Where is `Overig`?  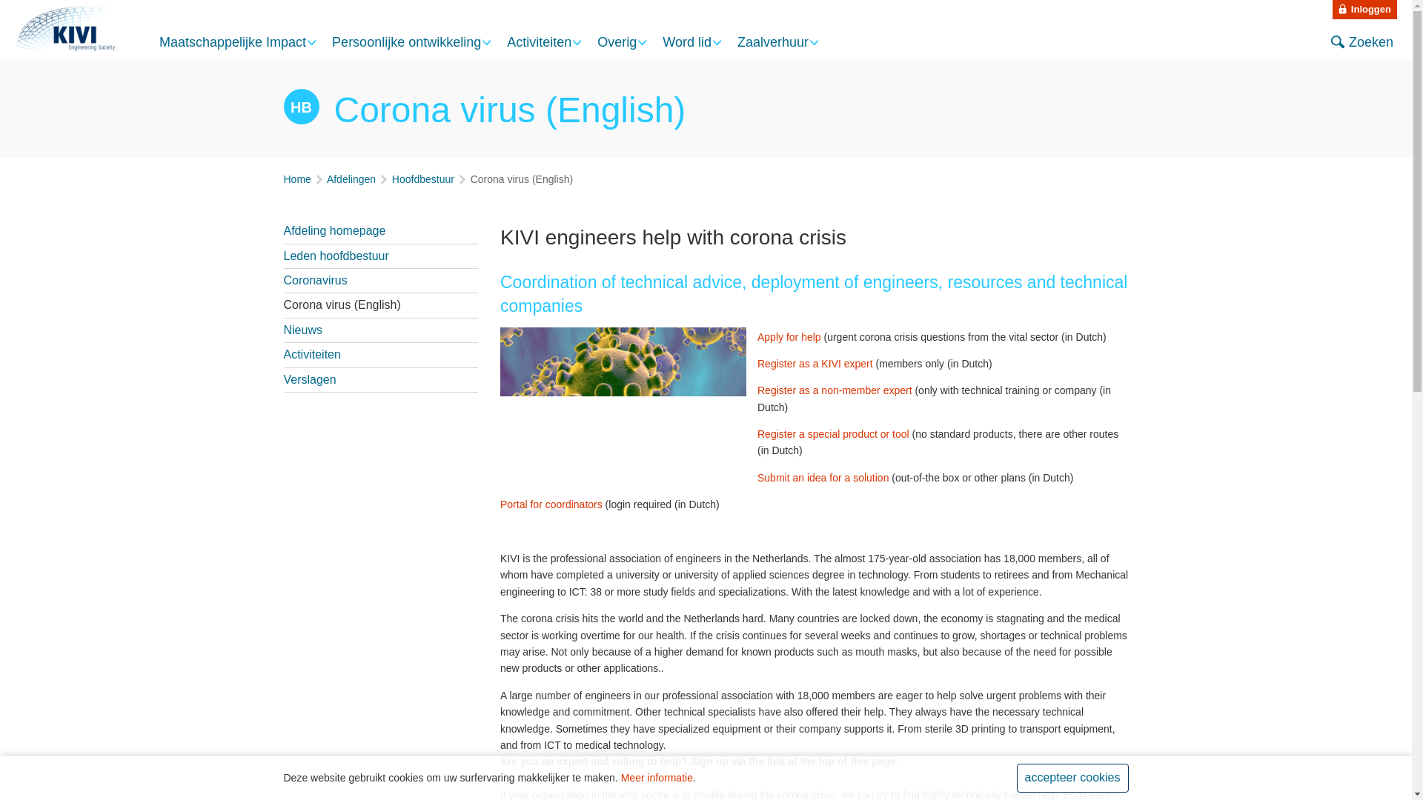 Overig is located at coordinates (617, 41).